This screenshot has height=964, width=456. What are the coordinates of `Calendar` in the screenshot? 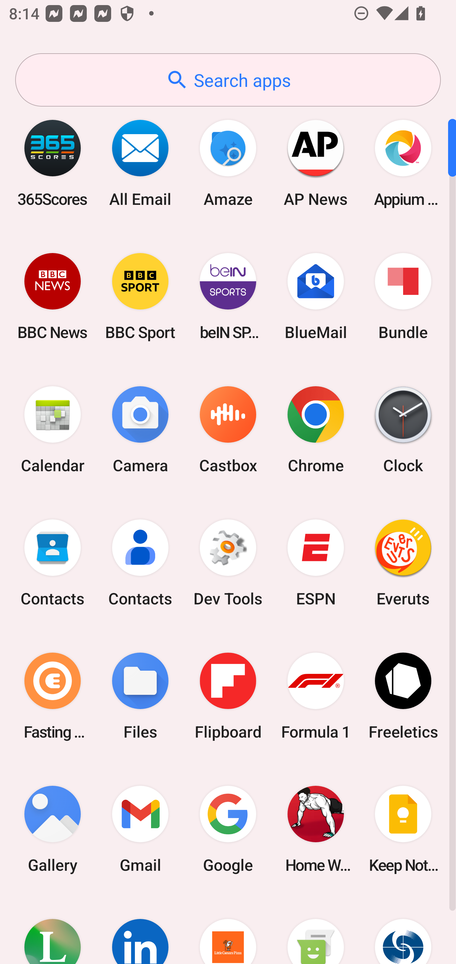 It's located at (53, 430).